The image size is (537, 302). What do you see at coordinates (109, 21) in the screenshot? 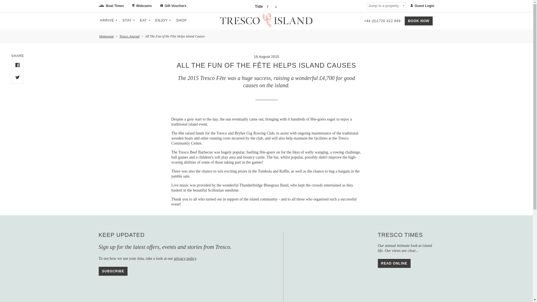
I see `ARRIVE` at bounding box center [109, 21].